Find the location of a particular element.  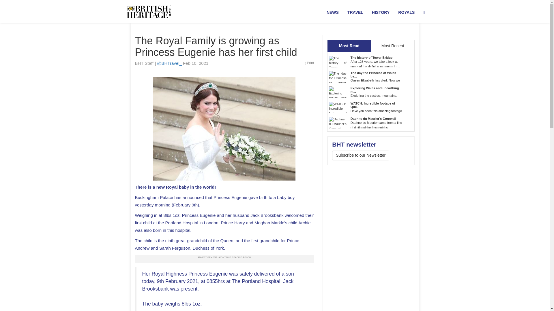

Most Read is located at coordinates (349, 46).